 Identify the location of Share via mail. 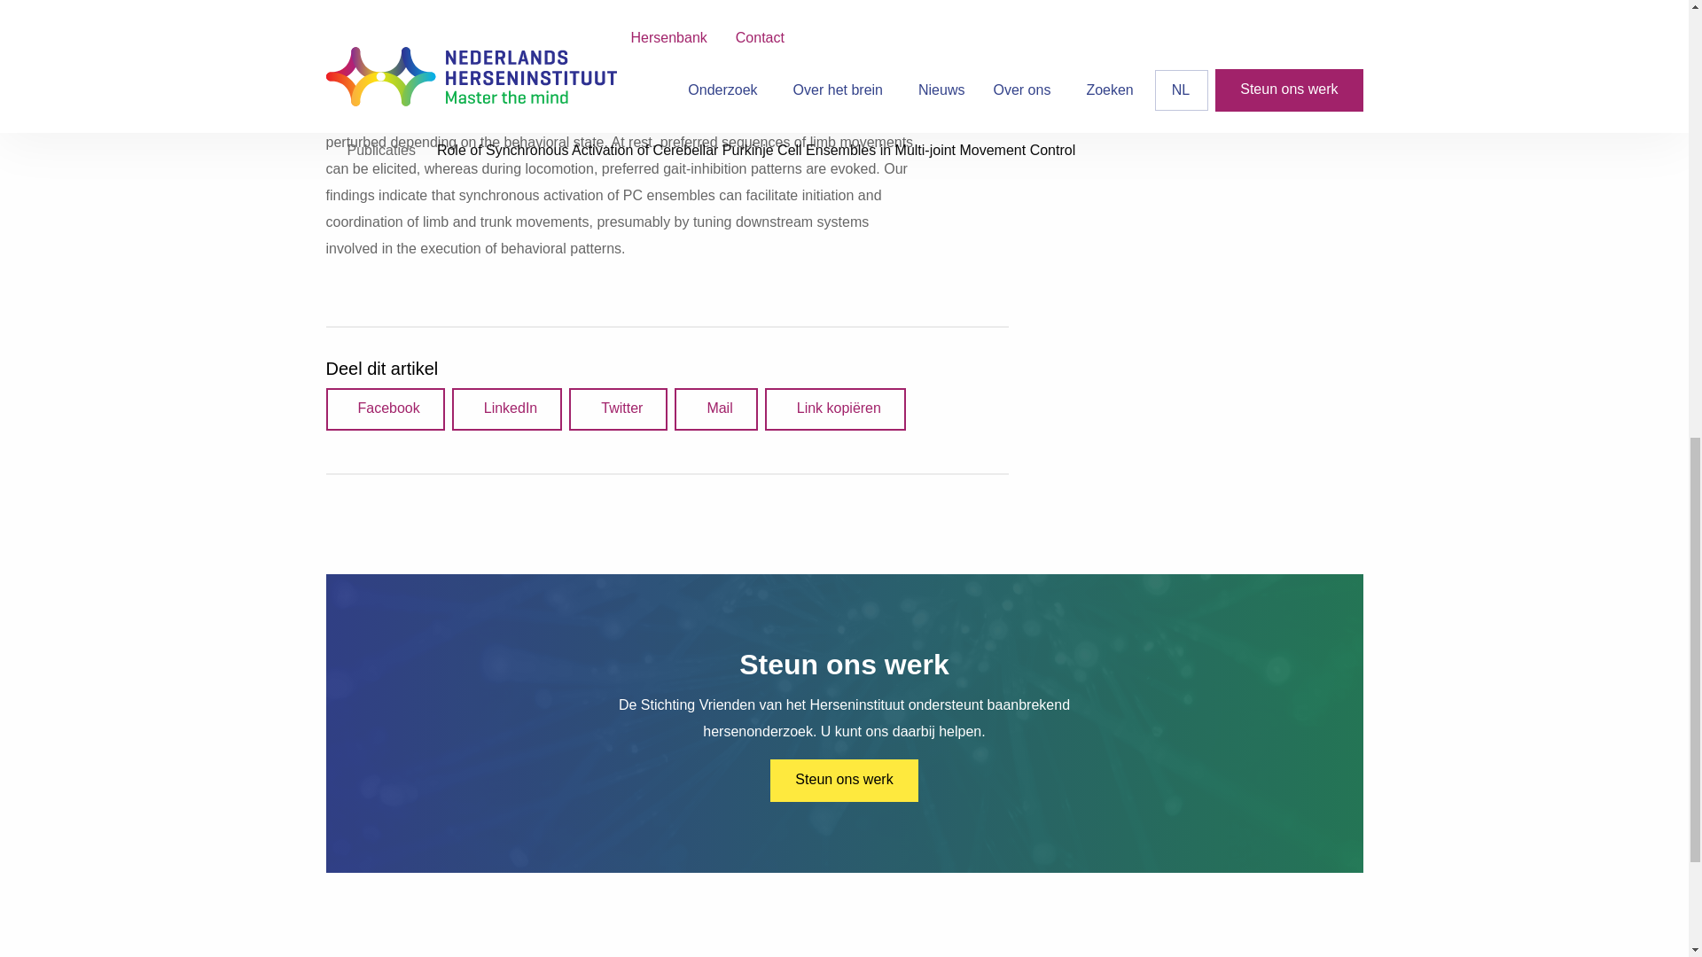
(715, 409).